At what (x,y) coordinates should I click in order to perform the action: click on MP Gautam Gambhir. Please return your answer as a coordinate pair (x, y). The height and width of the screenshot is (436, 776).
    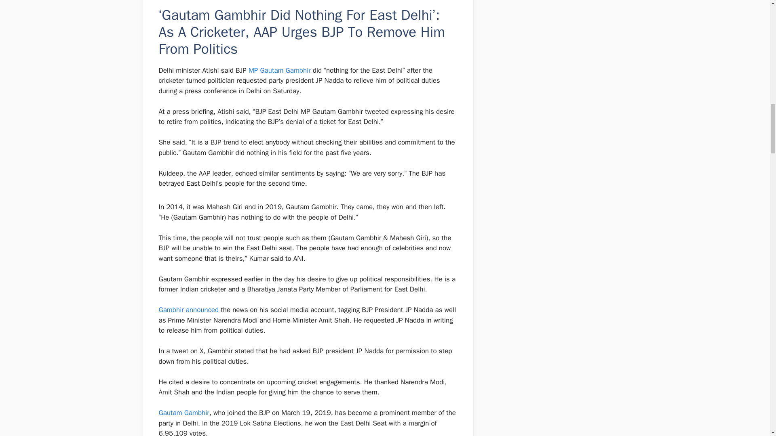
    Looking at the image, I should click on (279, 70).